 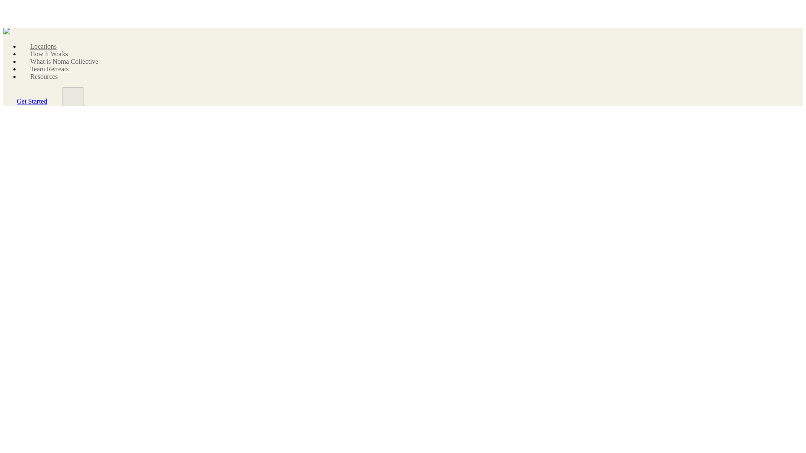 What do you see at coordinates (49, 54) in the screenshot?
I see `How It Works` at bounding box center [49, 54].